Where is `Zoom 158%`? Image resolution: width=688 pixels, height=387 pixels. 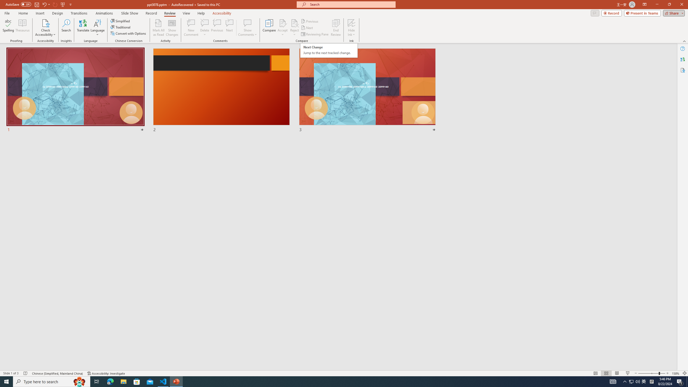 Zoom 158% is located at coordinates (676, 373).